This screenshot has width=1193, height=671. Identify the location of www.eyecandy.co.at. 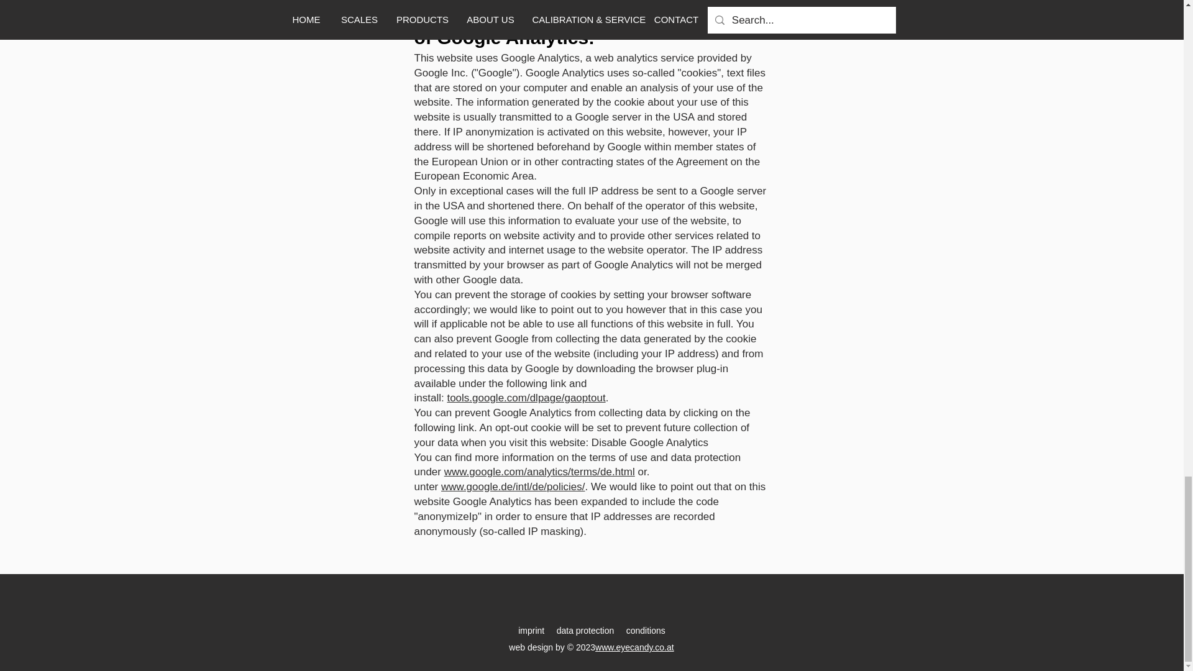
(634, 647).